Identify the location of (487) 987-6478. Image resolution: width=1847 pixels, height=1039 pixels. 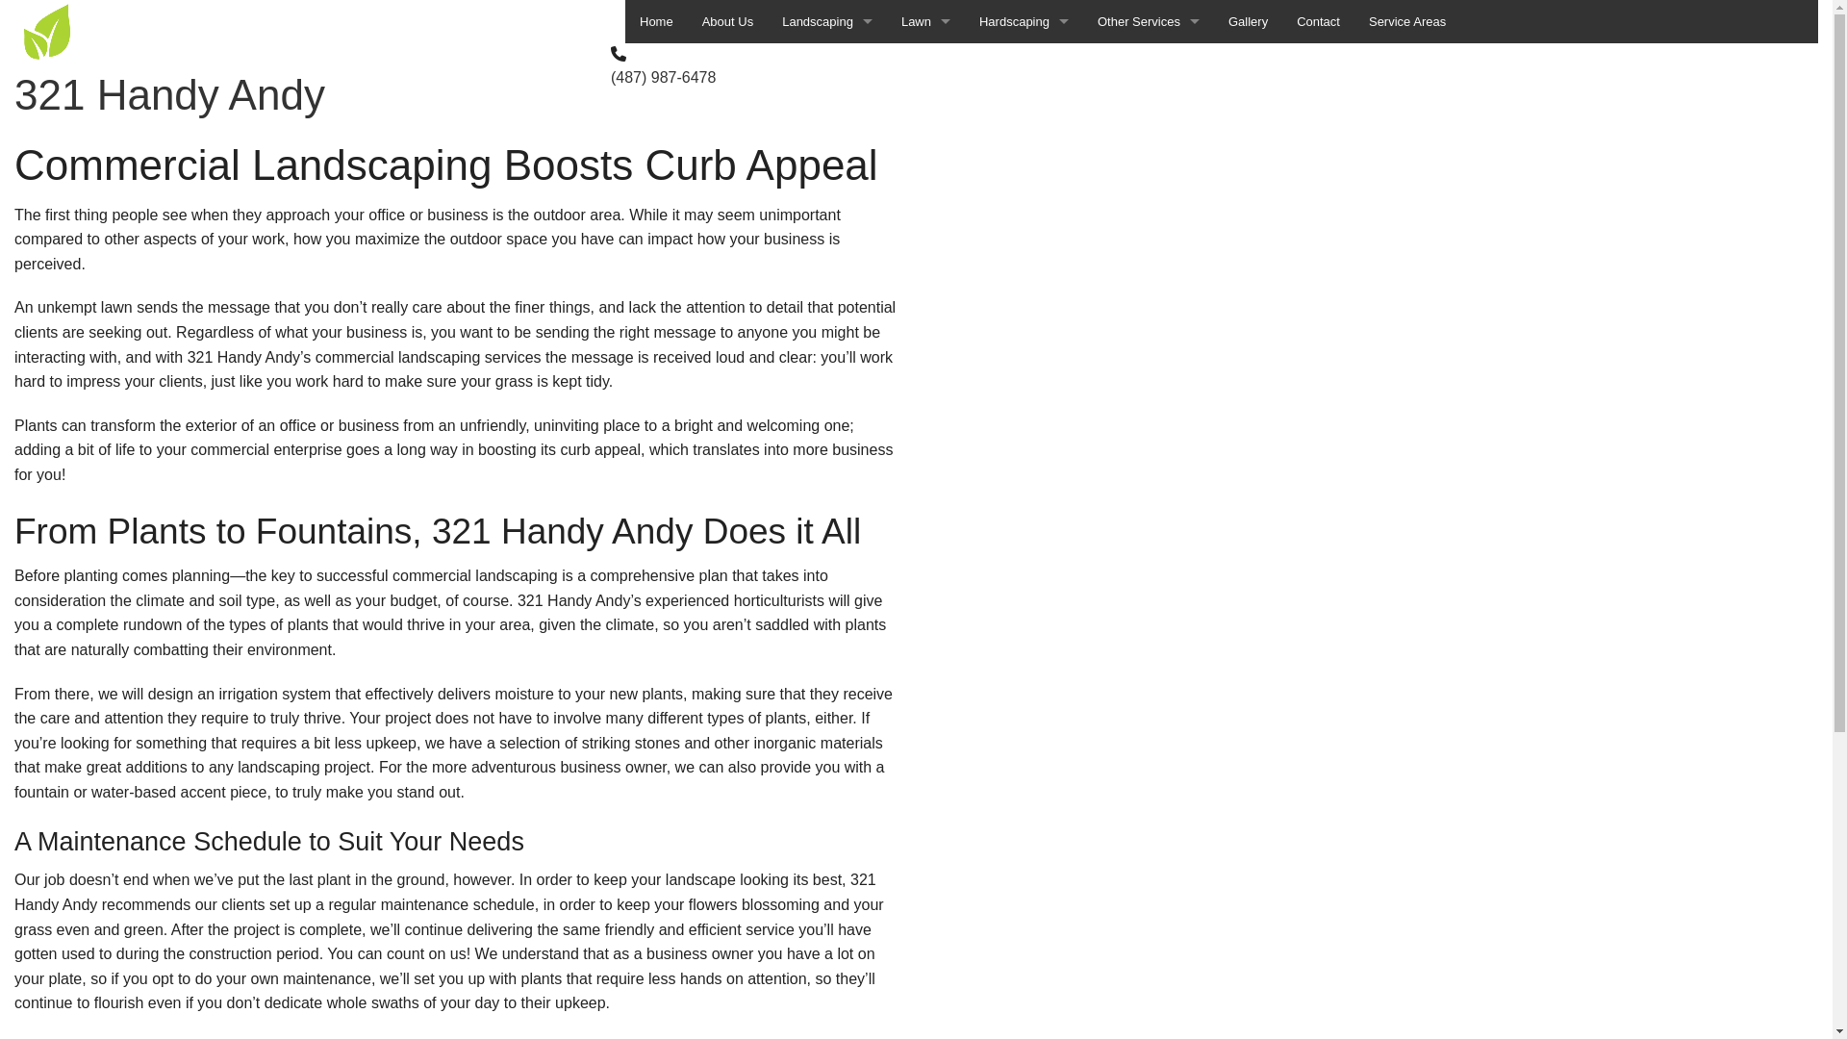
(664, 77).